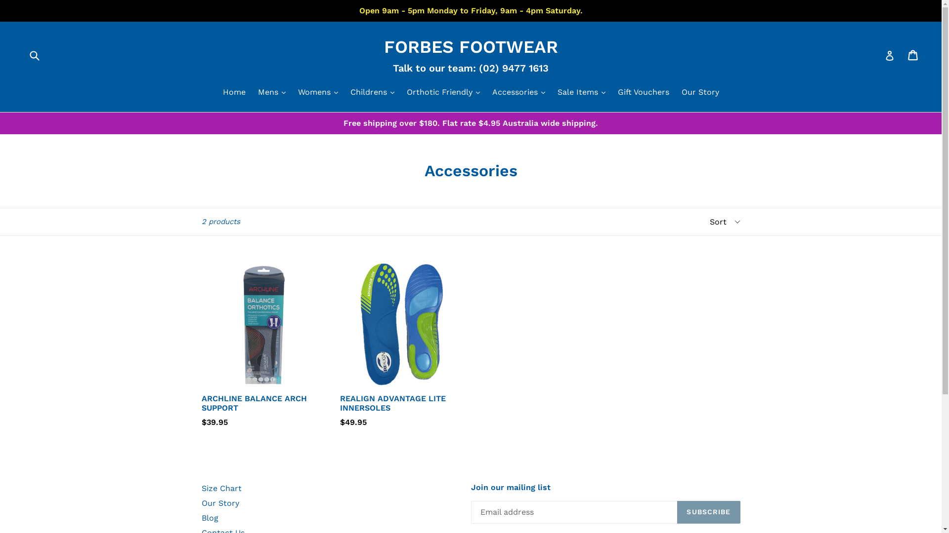 This screenshot has width=949, height=533. What do you see at coordinates (34, 55) in the screenshot?
I see `Submit` at bounding box center [34, 55].